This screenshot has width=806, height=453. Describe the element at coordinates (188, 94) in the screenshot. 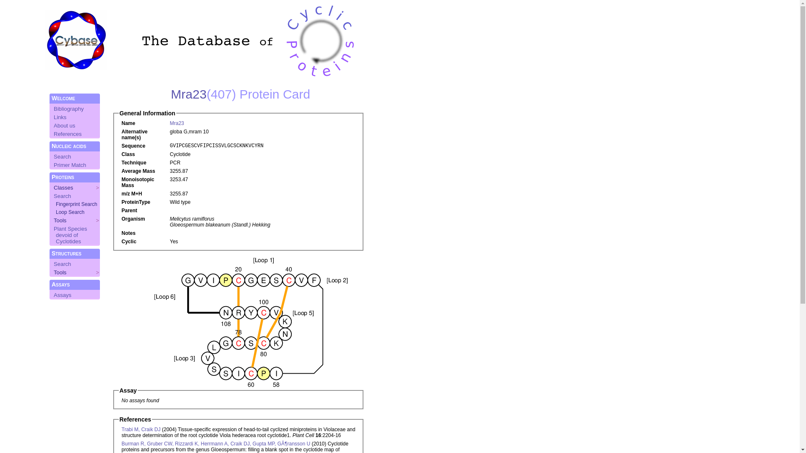

I see `Mra23` at that location.